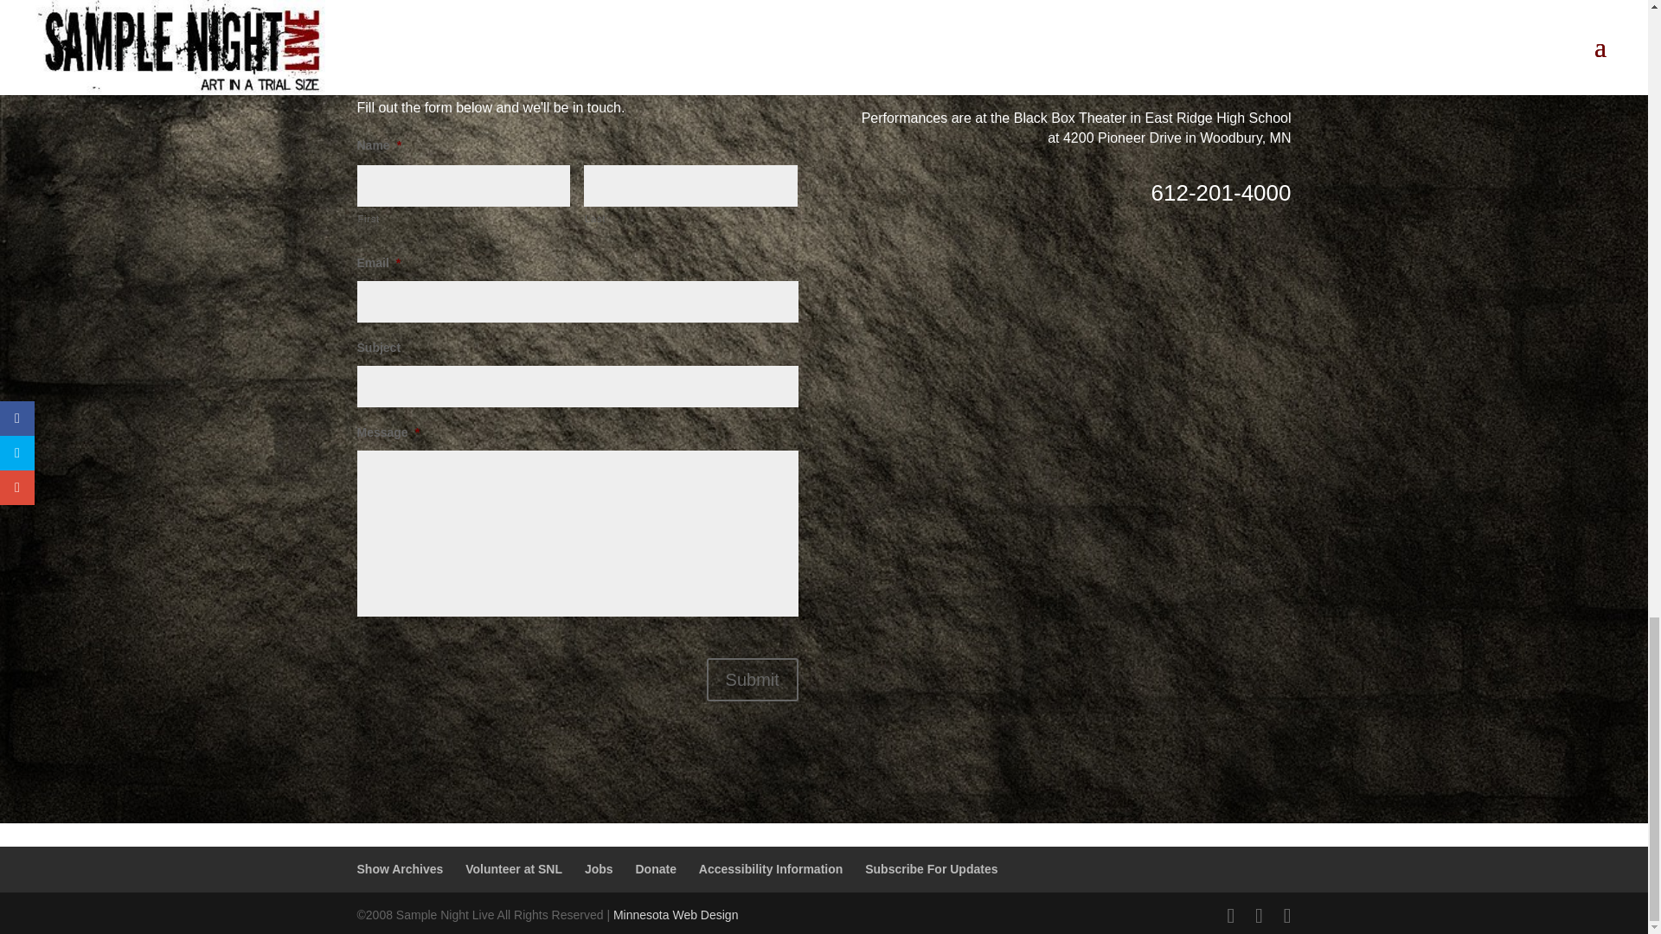 The image size is (1661, 934). I want to click on Subscribe For Updates, so click(931, 868).